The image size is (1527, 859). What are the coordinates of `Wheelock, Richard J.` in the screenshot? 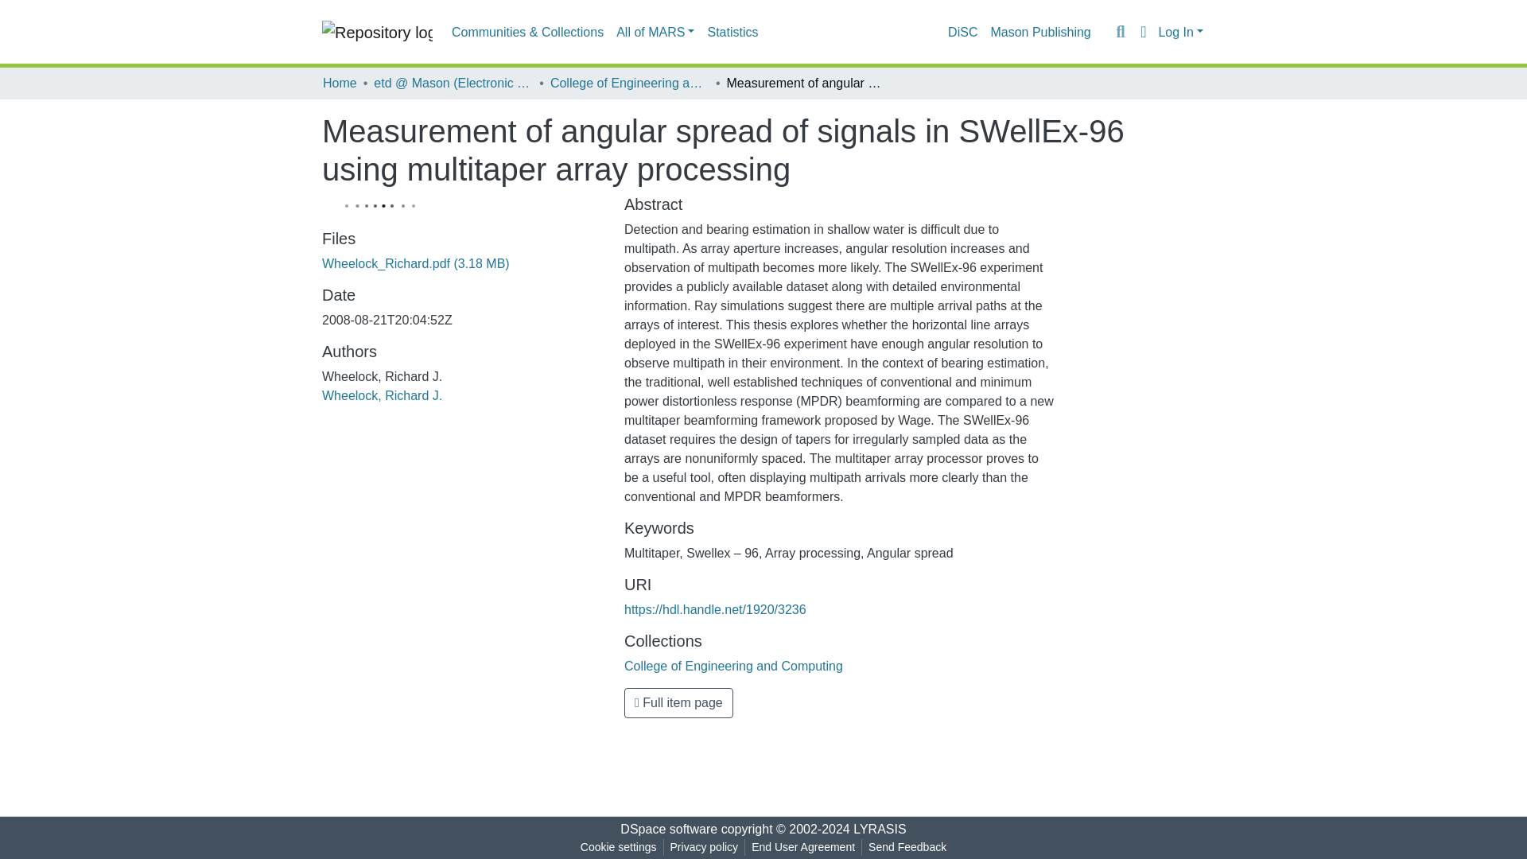 It's located at (382, 396).